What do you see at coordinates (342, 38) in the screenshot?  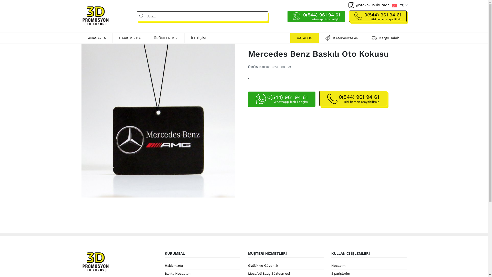 I see `KAMPANYALAR` at bounding box center [342, 38].